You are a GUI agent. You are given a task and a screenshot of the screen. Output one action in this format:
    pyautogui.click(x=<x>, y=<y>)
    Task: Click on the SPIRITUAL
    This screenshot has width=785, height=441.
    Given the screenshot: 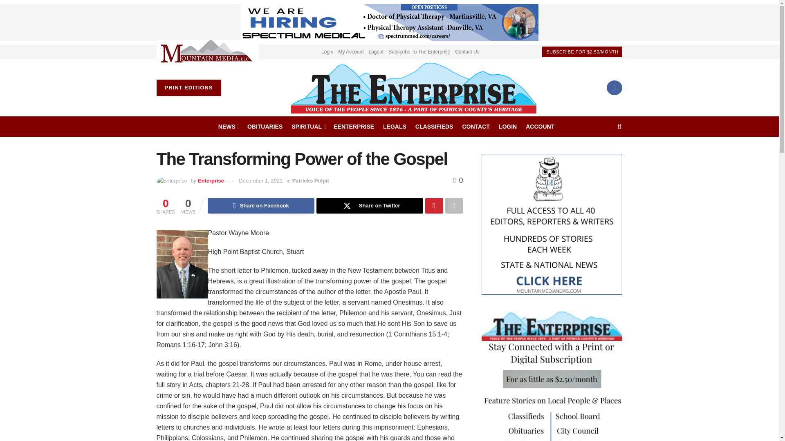 What is the action you would take?
    pyautogui.click(x=308, y=127)
    